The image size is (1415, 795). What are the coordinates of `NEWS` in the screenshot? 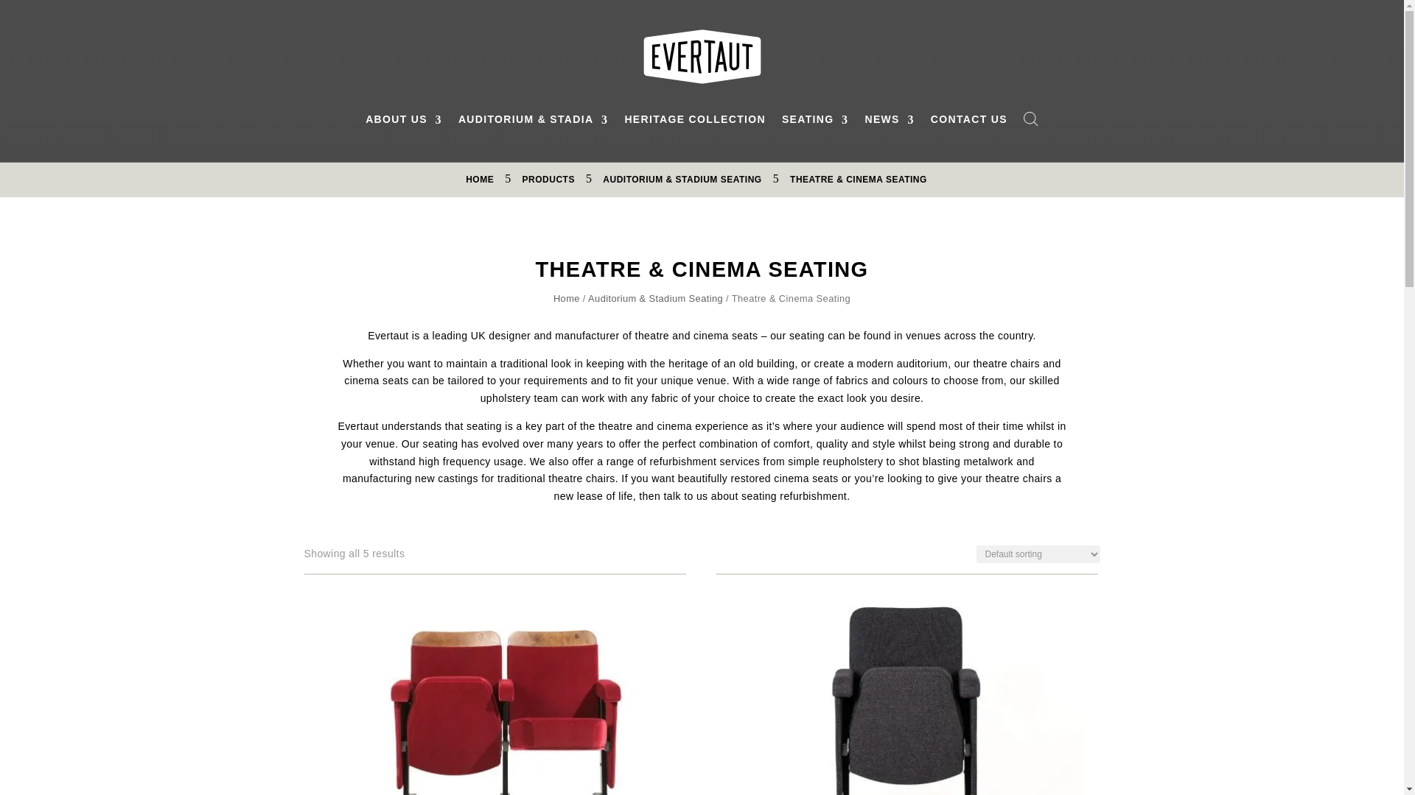 It's located at (889, 122).